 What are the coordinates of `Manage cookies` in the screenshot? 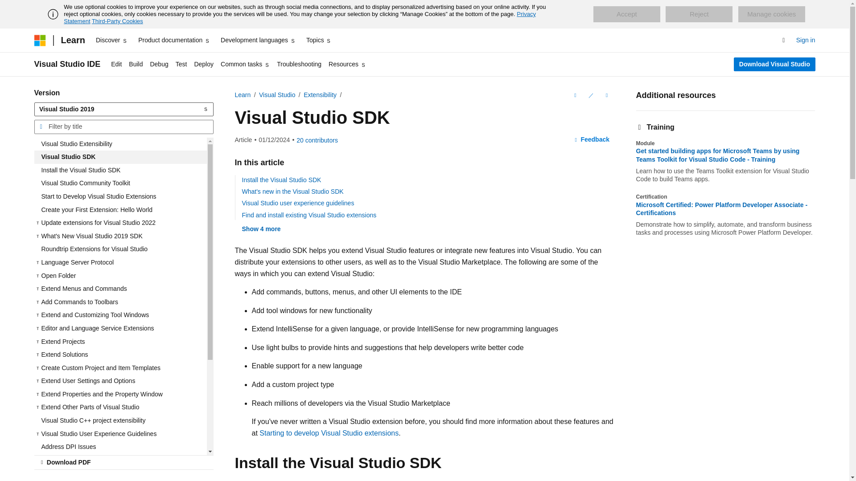 It's located at (771, 14).